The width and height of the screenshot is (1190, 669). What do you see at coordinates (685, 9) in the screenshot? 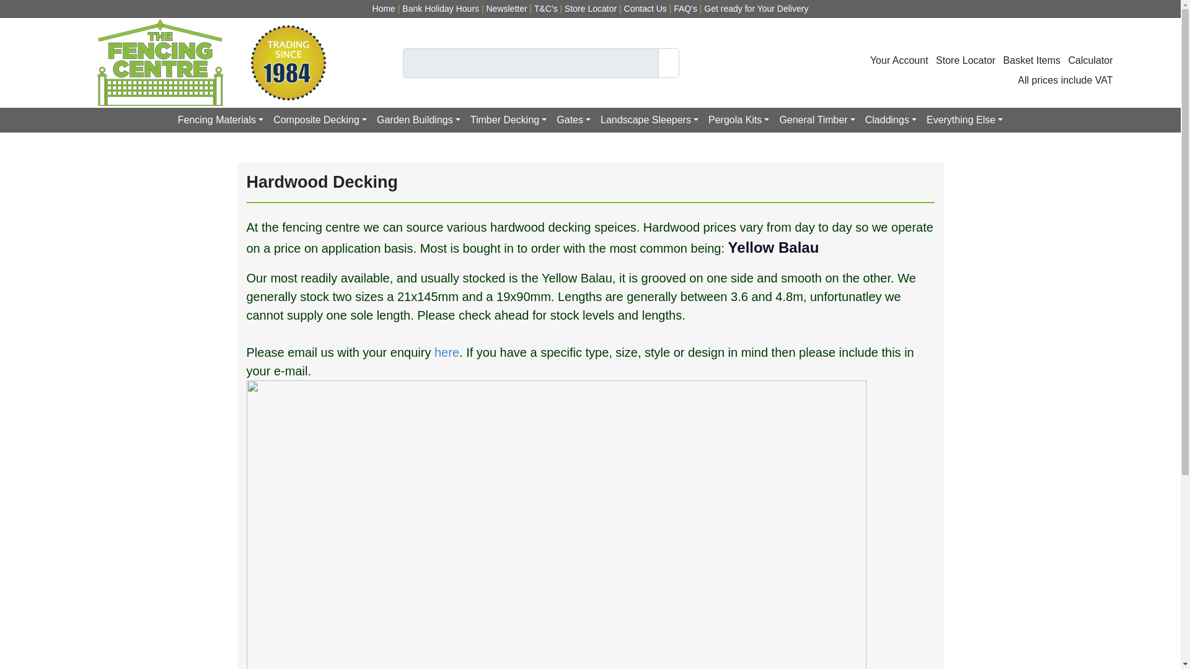
I see `FAQ's` at bounding box center [685, 9].